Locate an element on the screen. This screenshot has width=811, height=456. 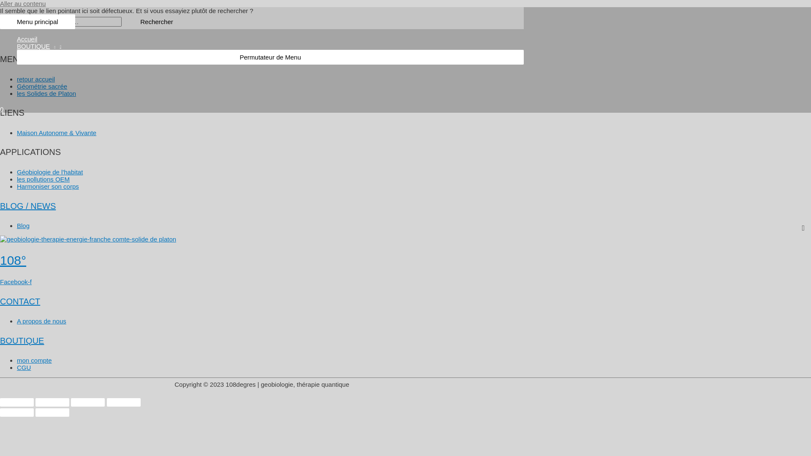
les pollutions OEM is located at coordinates (43, 179).